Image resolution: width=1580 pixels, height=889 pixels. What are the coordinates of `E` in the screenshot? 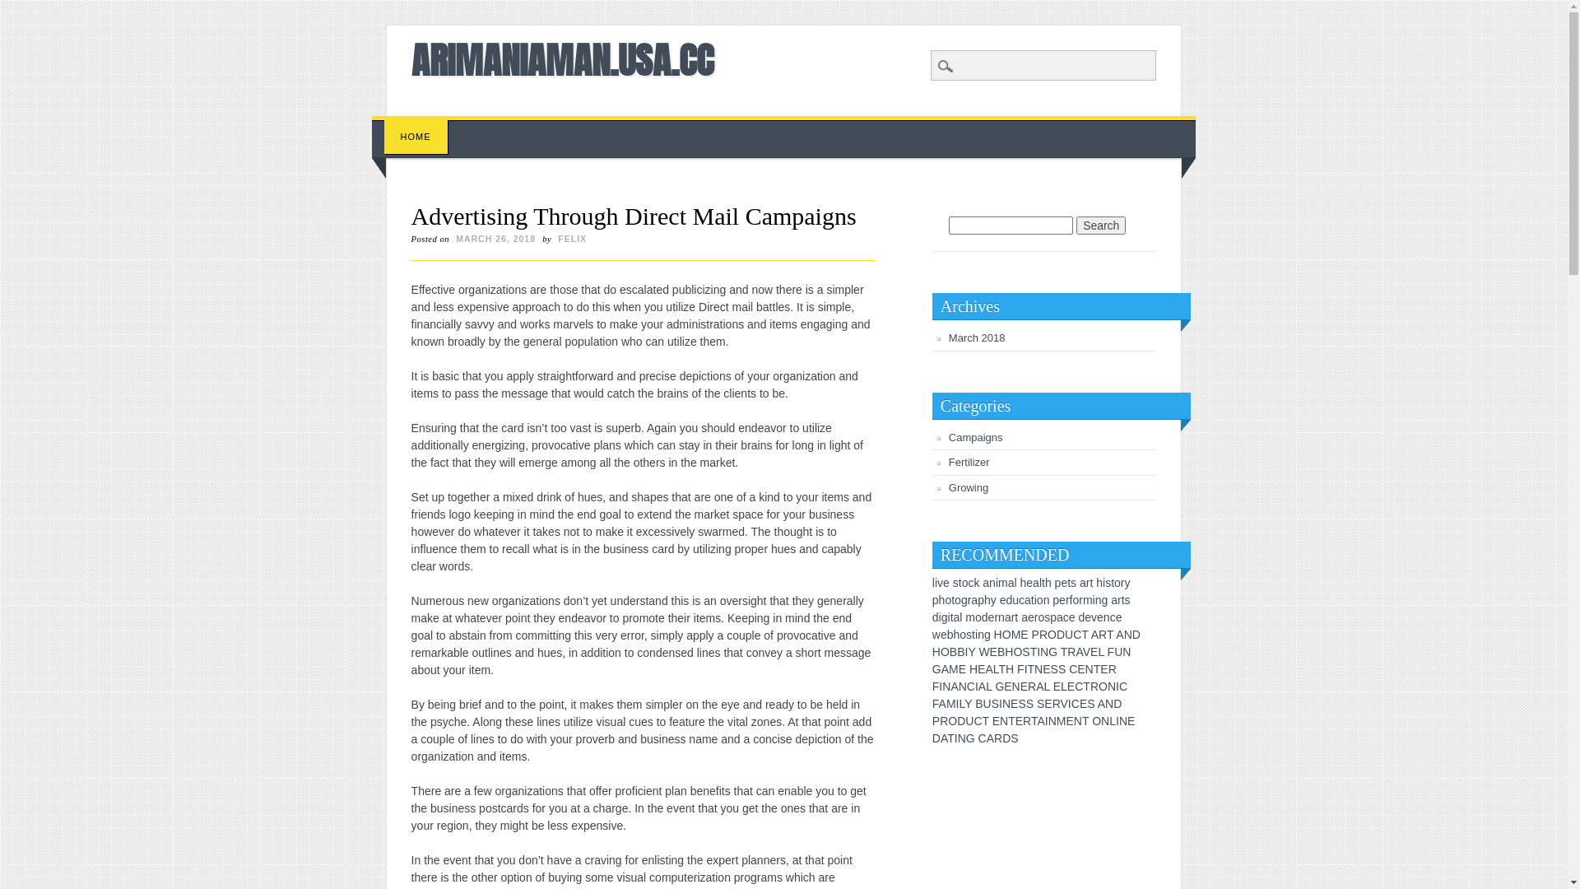 It's located at (1104, 669).